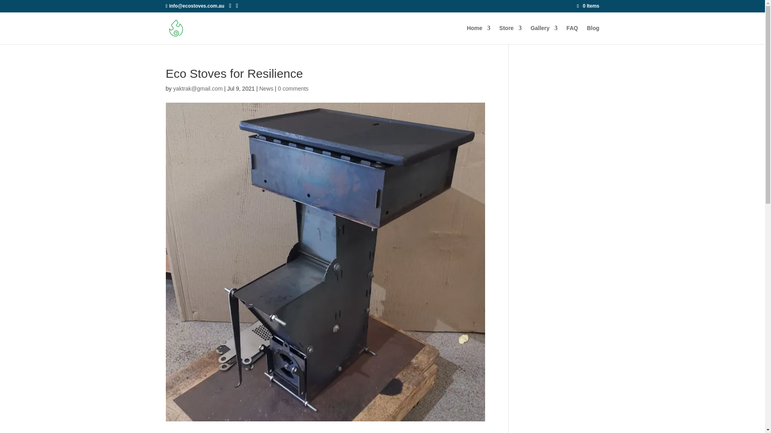 Image resolution: width=771 pixels, height=433 pixels. What do you see at coordinates (544, 34) in the screenshot?
I see `Gallery` at bounding box center [544, 34].